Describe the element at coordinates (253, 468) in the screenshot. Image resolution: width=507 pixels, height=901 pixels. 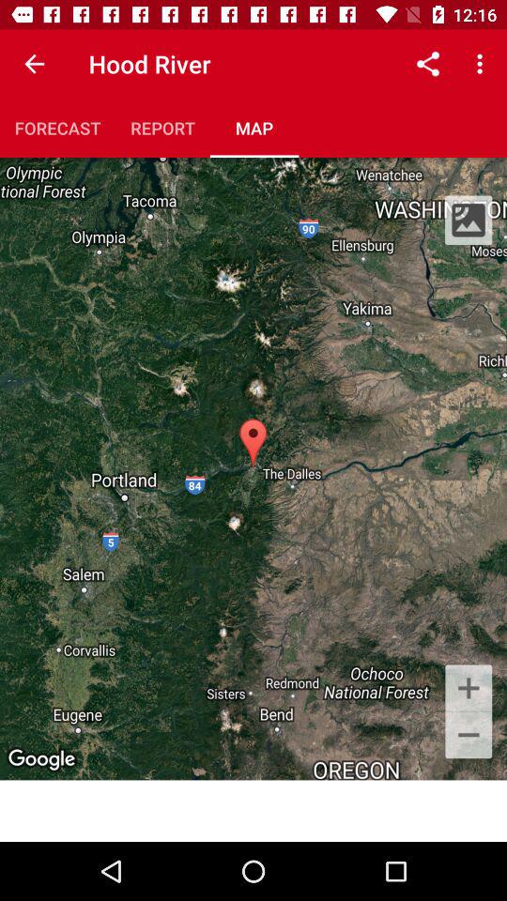
I see `turn on the item below forecast` at that location.